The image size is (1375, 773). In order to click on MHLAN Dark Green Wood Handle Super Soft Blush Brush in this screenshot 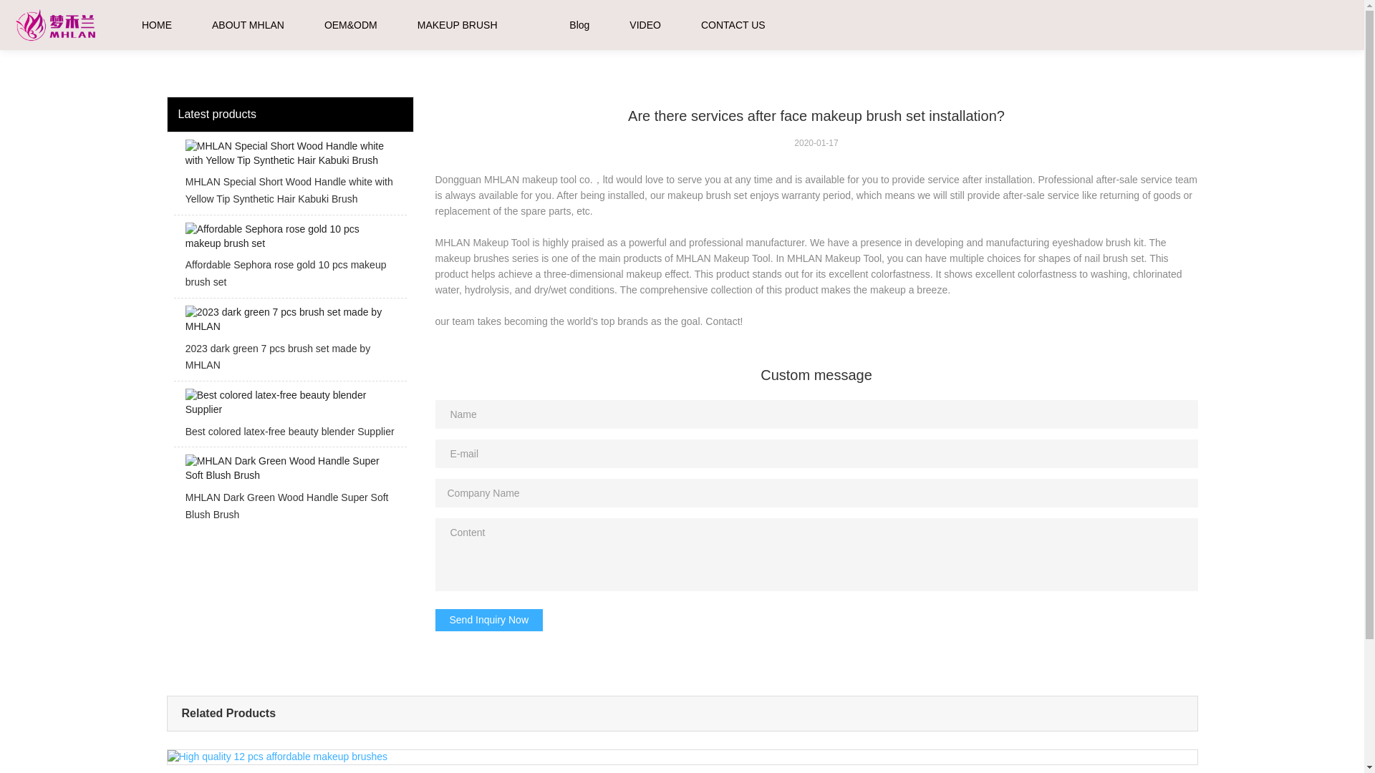, I will do `click(289, 492)`.